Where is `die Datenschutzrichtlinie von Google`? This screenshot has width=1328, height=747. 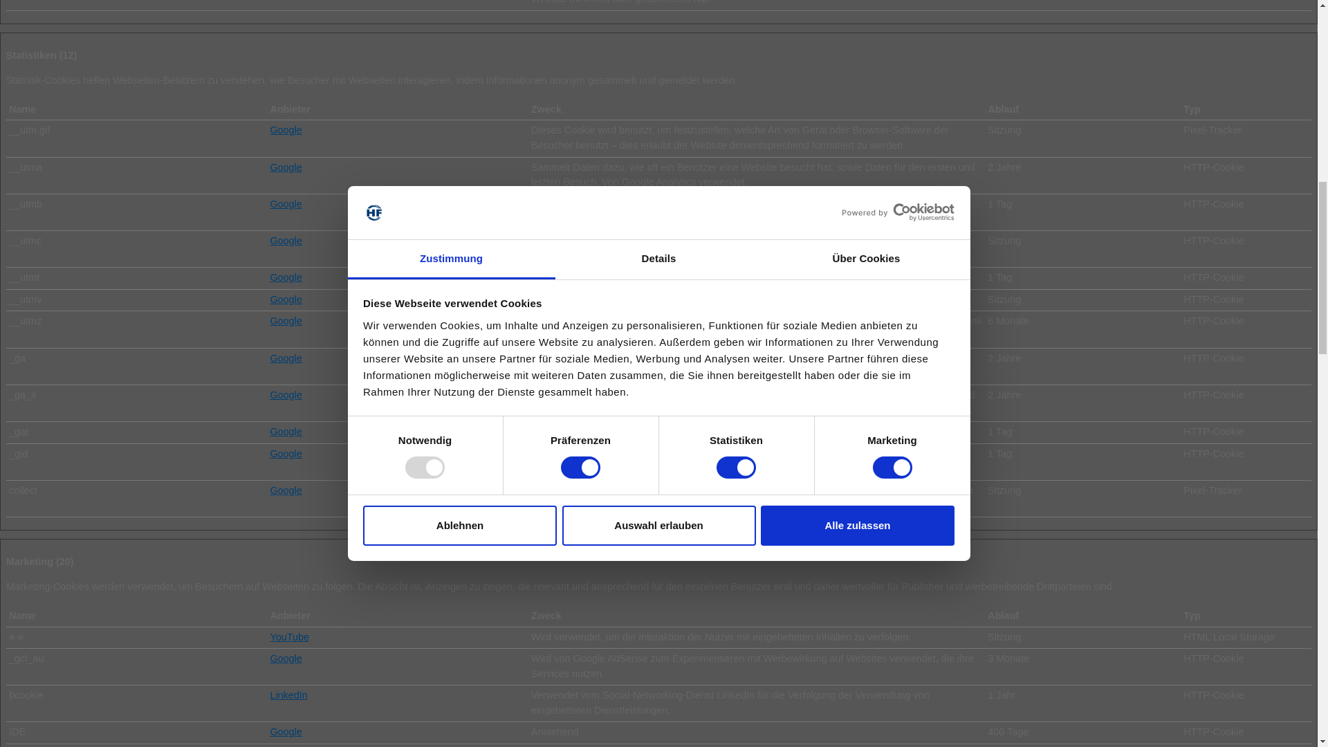
die Datenschutzrichtlinie von Google is located at coordinates (285, 490).